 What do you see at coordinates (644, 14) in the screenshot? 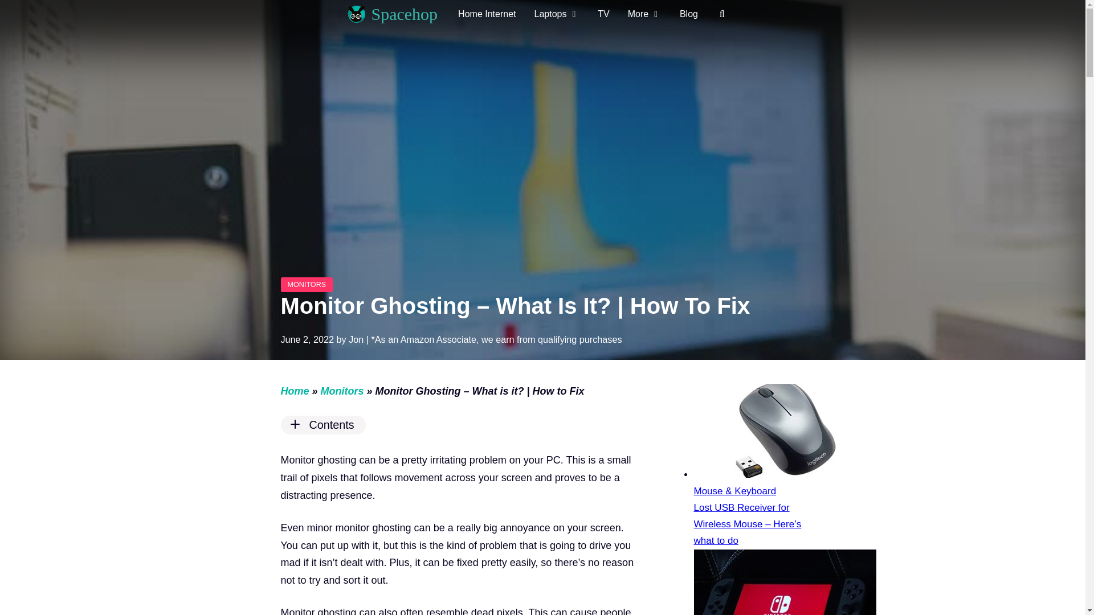
I see `More` at bounding box center [644, 14].